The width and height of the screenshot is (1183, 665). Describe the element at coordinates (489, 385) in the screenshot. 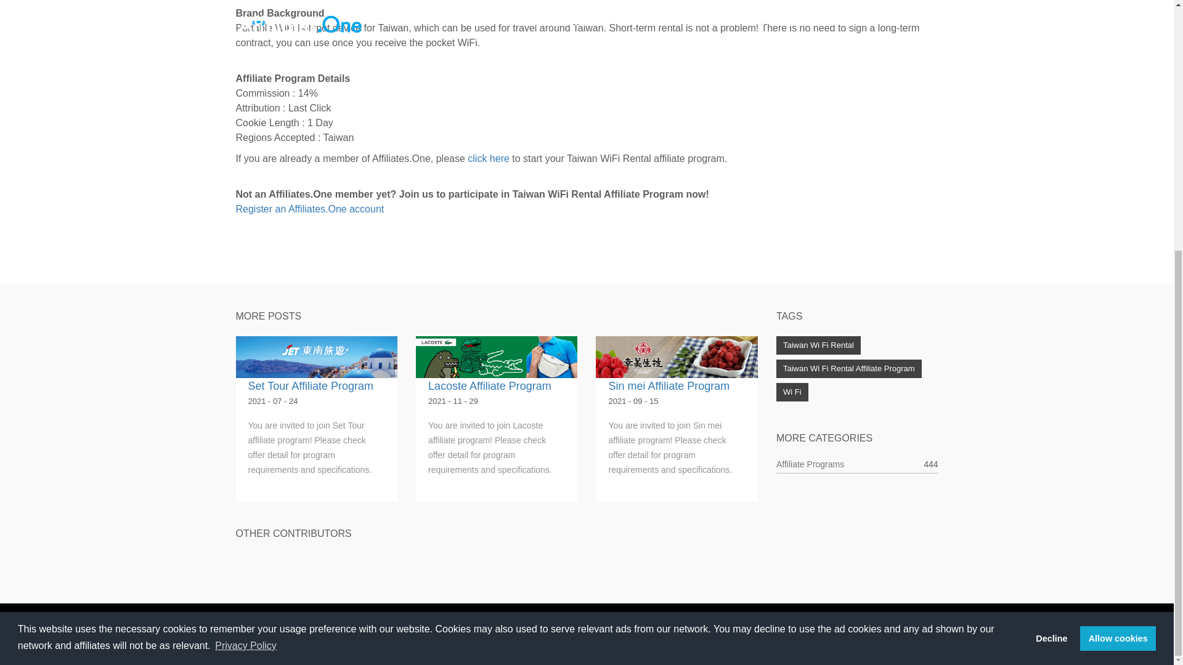

I see `Lacoste Affiliate Program` at that location.